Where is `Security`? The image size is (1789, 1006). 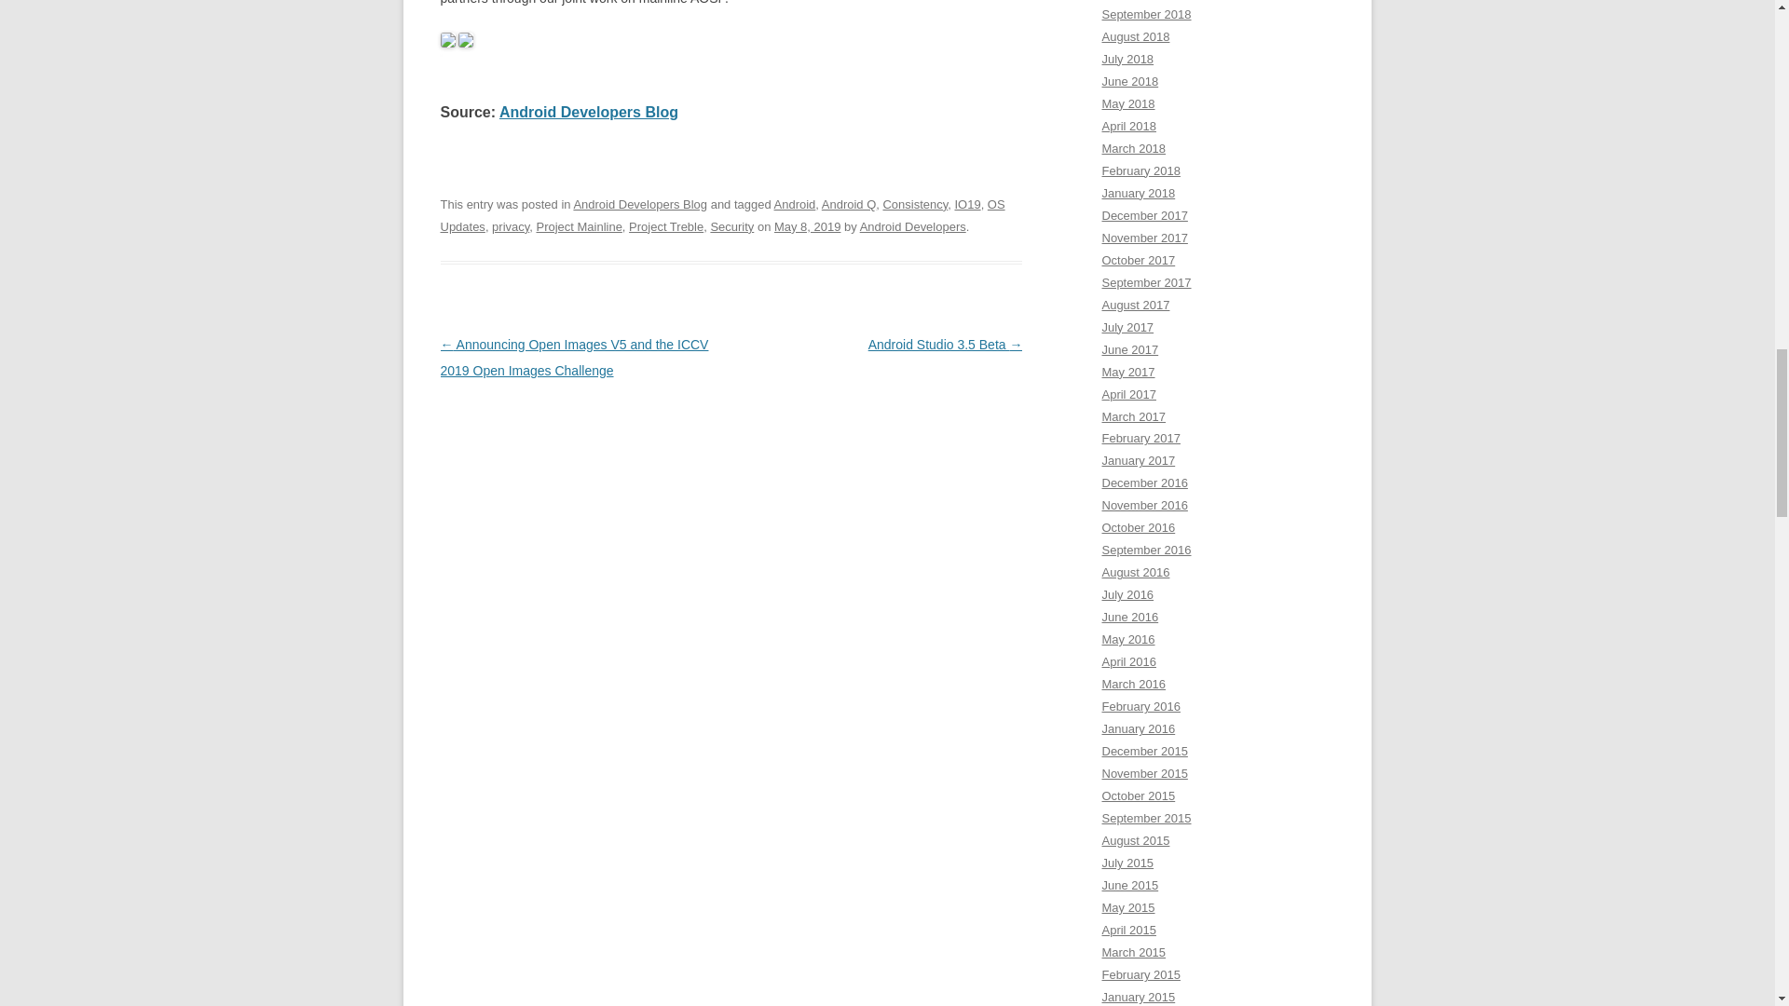 Security is located at coordinates (731, 226).